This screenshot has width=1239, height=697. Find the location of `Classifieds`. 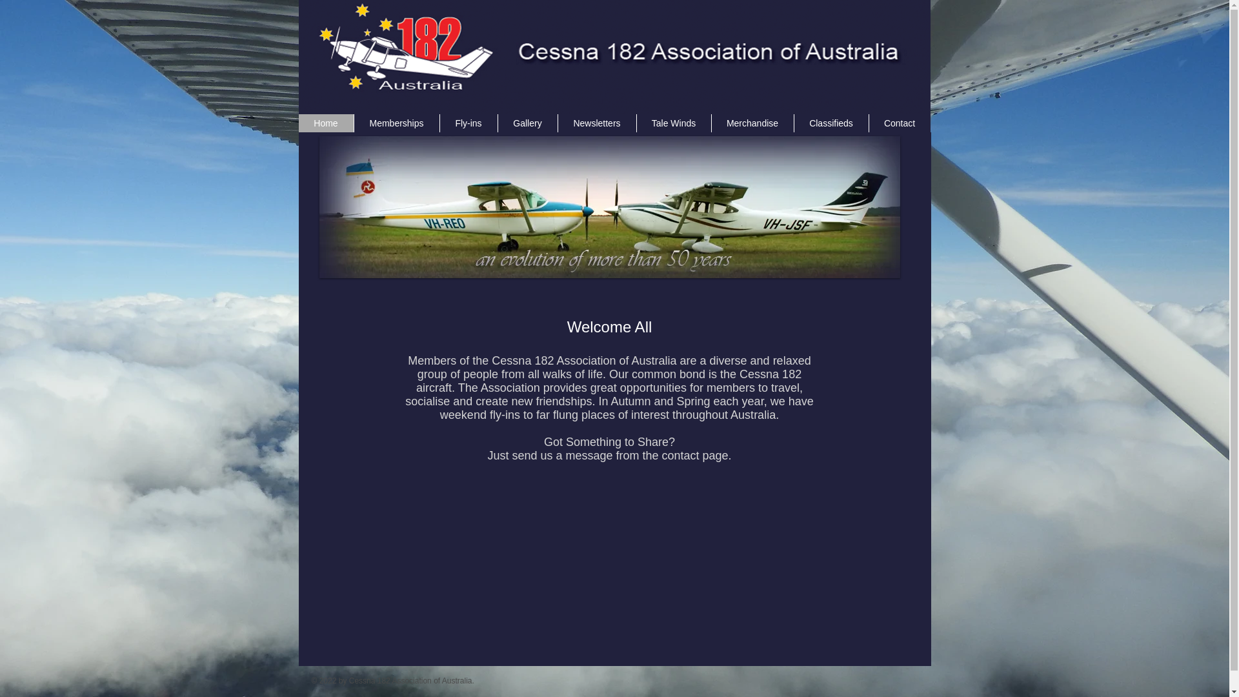

Classifieds is located at coordinates (831, 123).